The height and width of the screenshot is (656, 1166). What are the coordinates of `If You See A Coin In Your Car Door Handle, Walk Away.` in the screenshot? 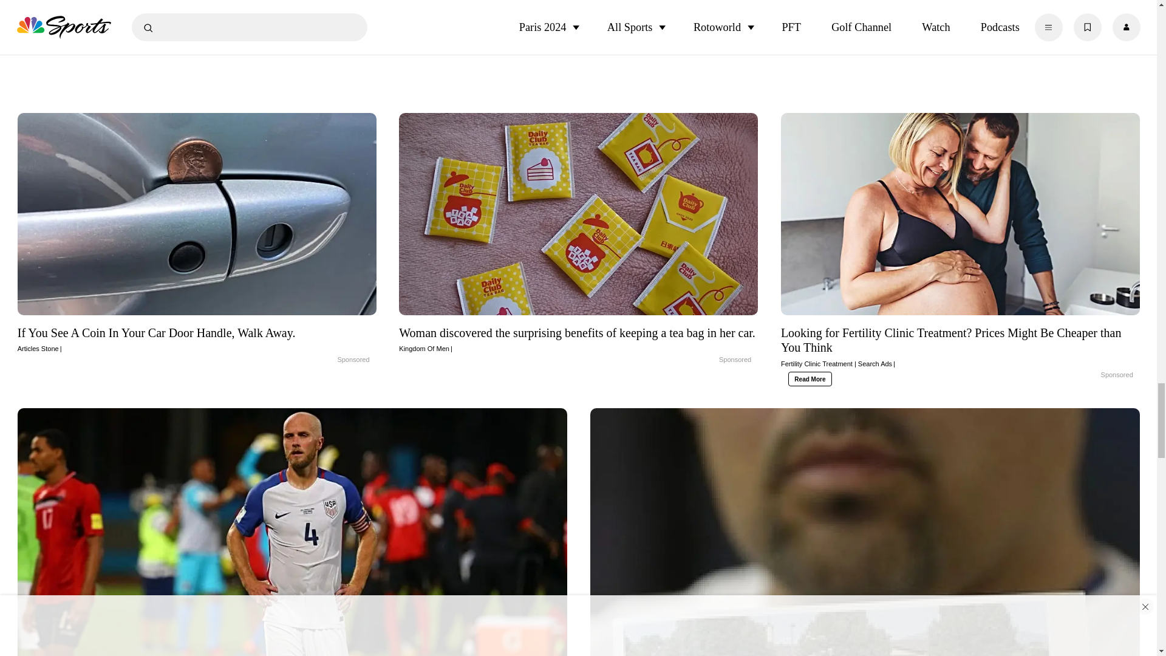 It's located at (324, 361).